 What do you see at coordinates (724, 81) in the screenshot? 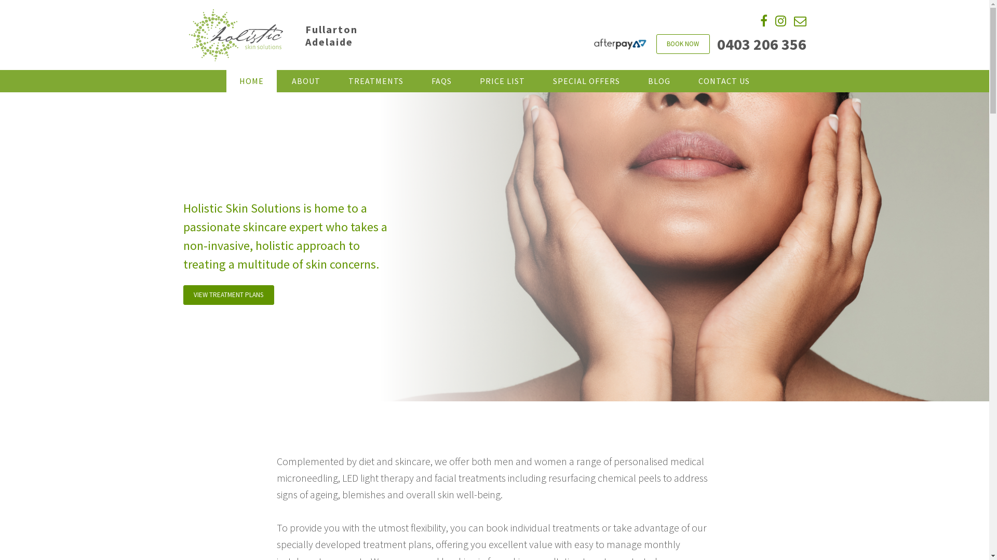
I see `CONTACT US` at bounding box center [724, 81].